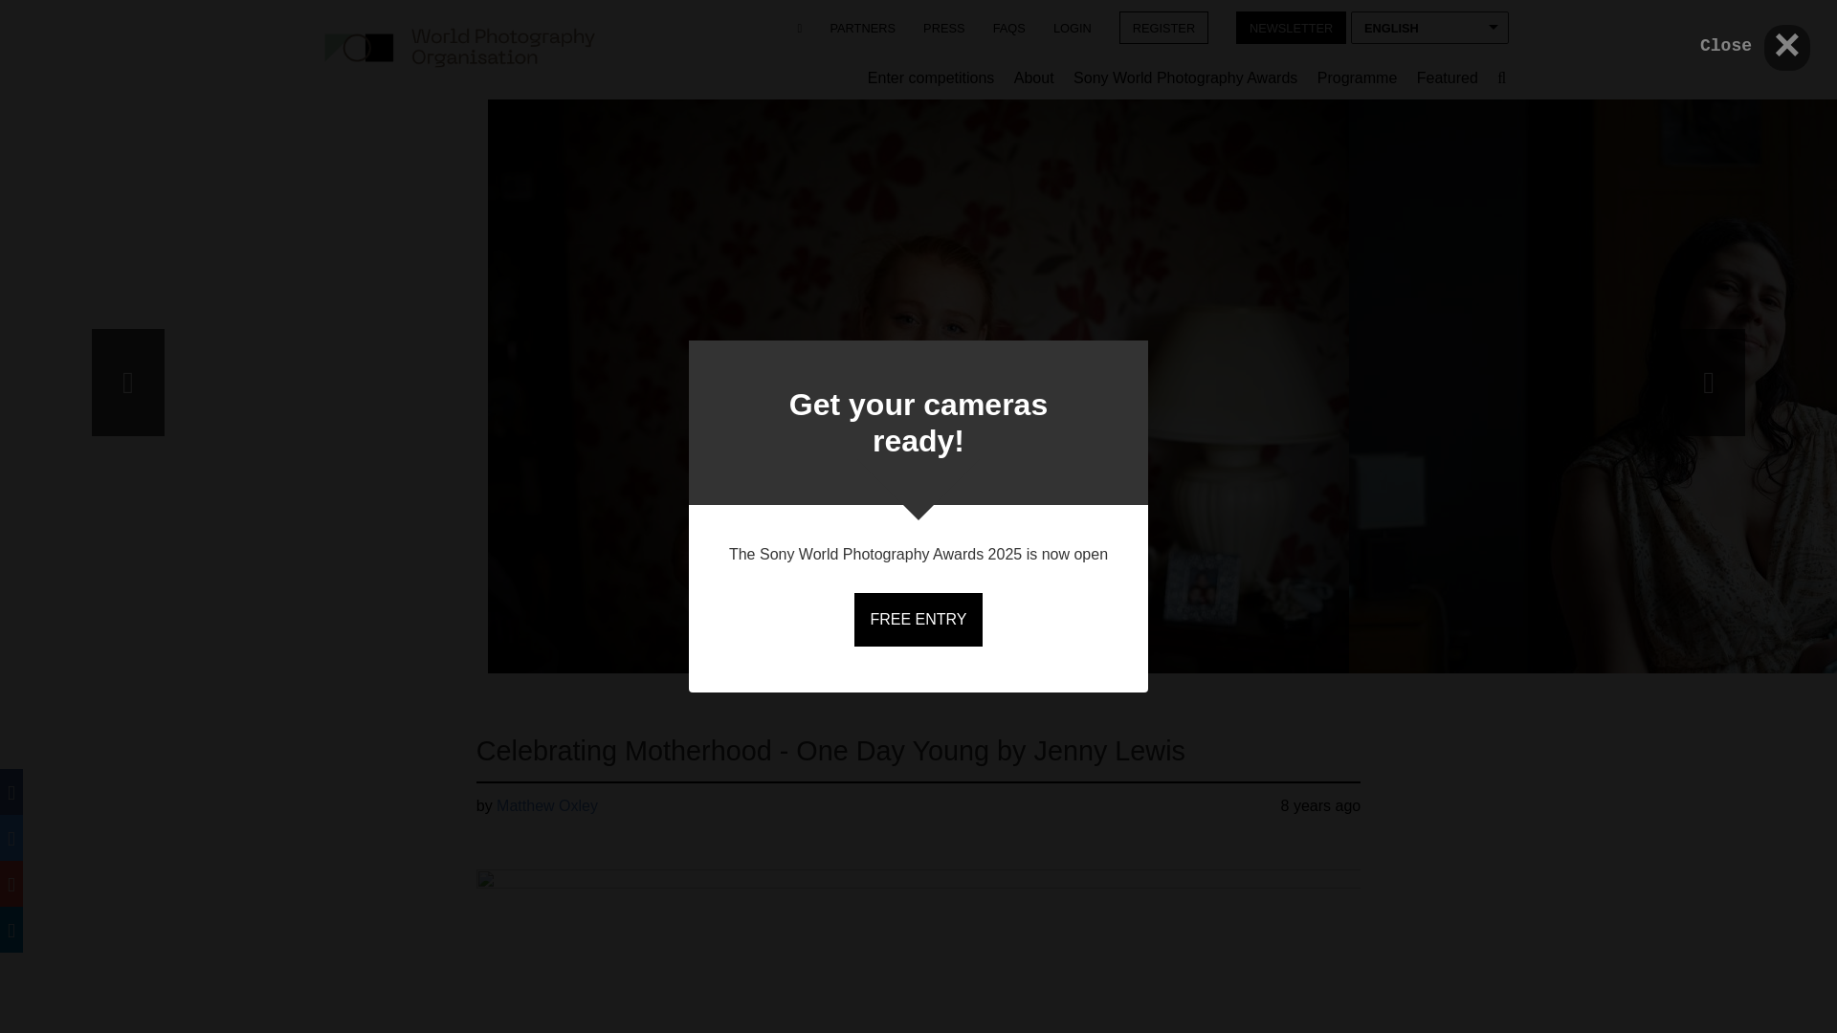 Image resolution: width=1837 pixels, height=1033 pixels. Describe the element at coordinates (1429, 27) in the screenshot. I see `ENGLISH` at that location.